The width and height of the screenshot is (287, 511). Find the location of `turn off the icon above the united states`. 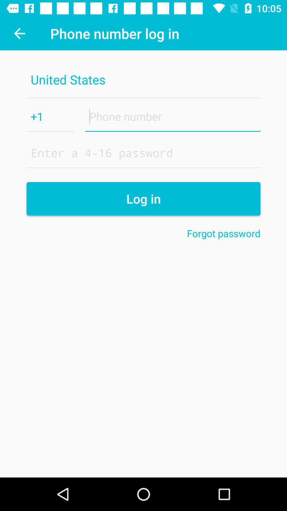

turn off the icon above the united states is located at coordinates (19, 34).